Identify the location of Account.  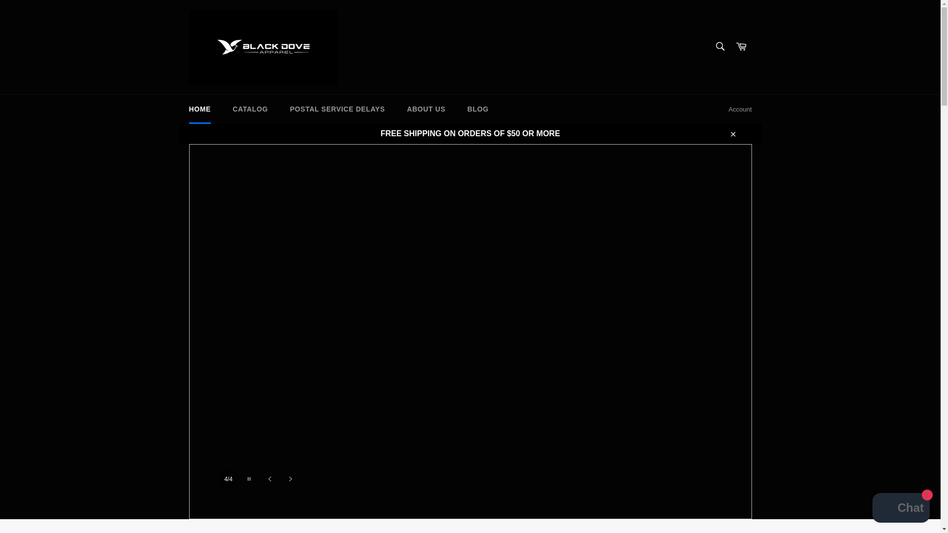
(740, 110).